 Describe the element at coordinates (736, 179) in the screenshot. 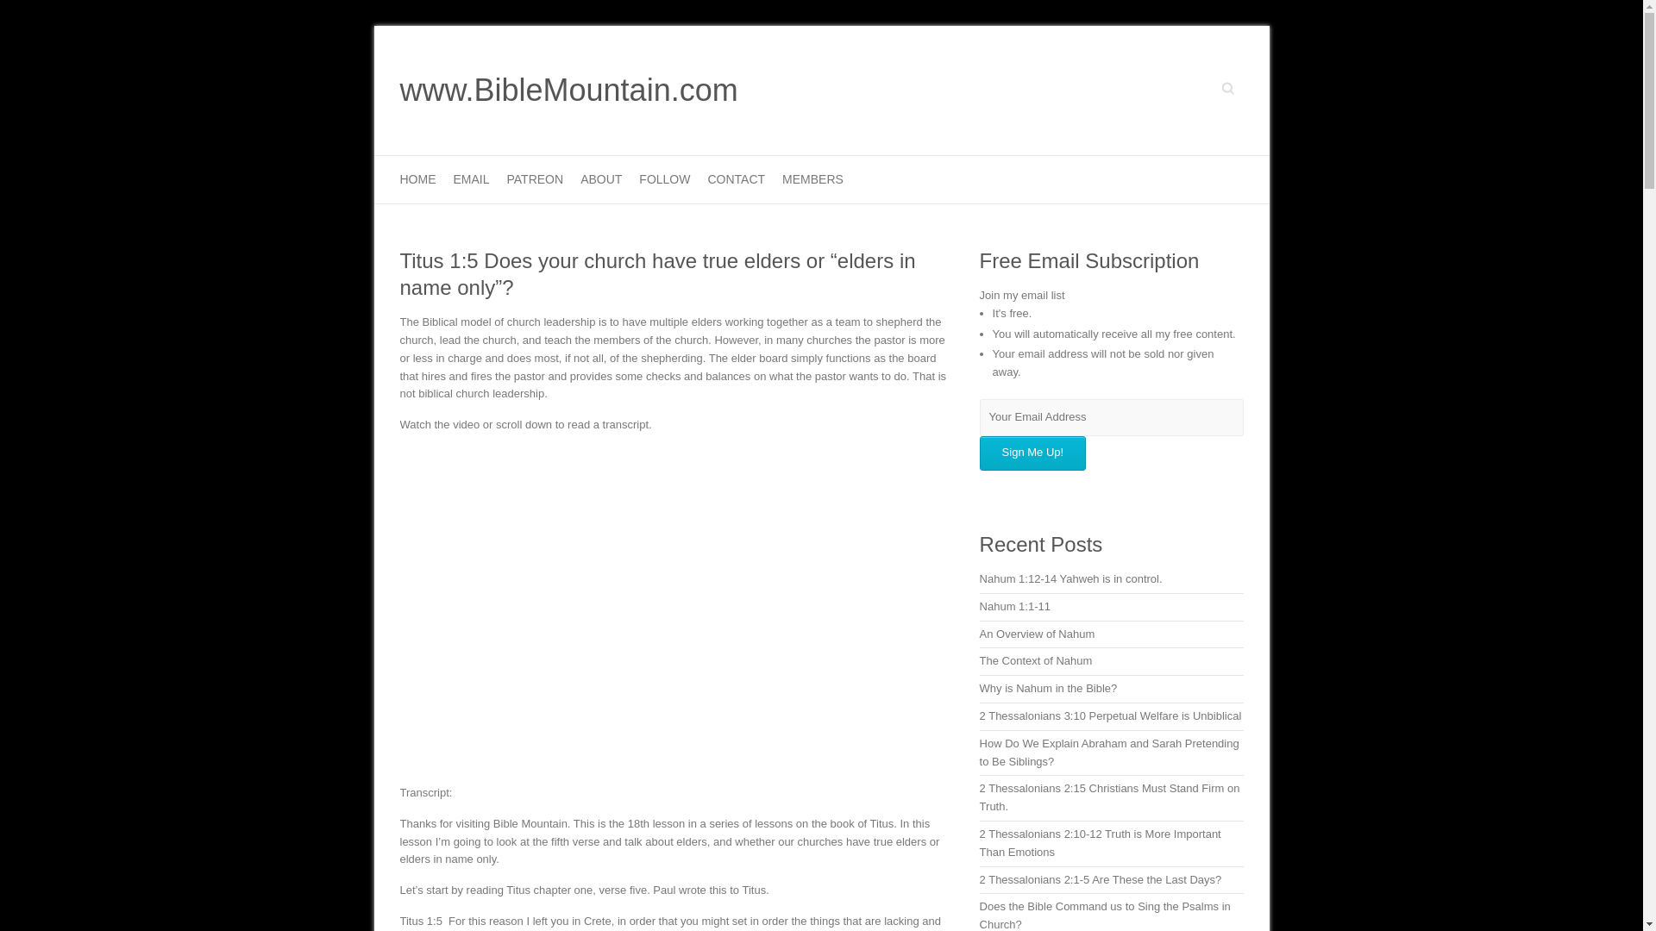

I see `CONTACT` at that location.